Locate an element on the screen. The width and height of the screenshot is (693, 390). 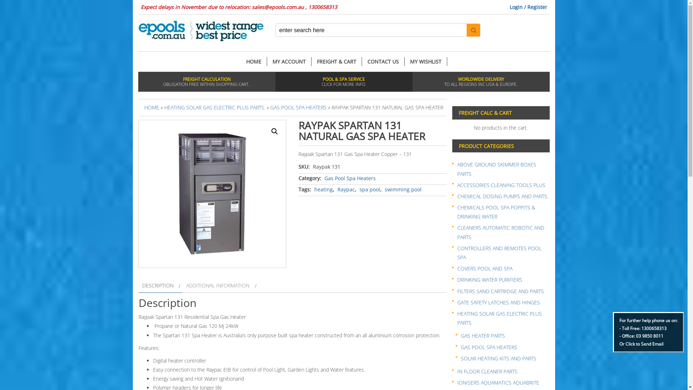
GATE SAFETY LATCHES AND HINGES is located at coordinates (498, 303).